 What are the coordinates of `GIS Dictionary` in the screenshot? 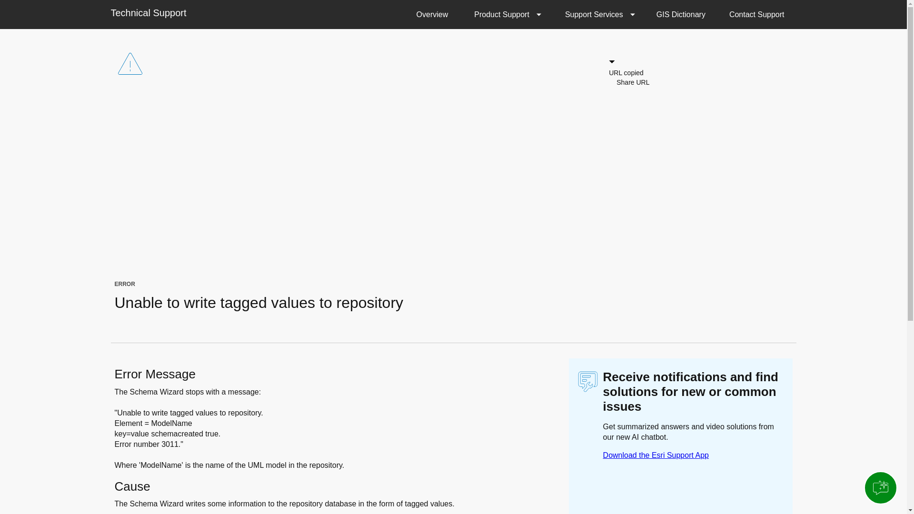 It's located at (681, 14).